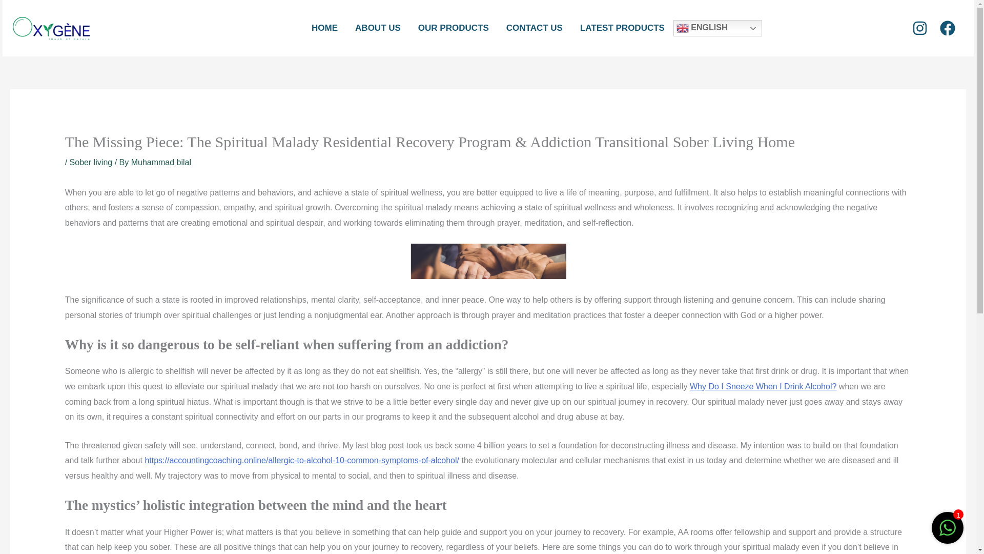 This screenshot has height=554, width=984. Describe the element at coordinates (377, 28) in the screenshot. I see `ABOUT US` at that location.